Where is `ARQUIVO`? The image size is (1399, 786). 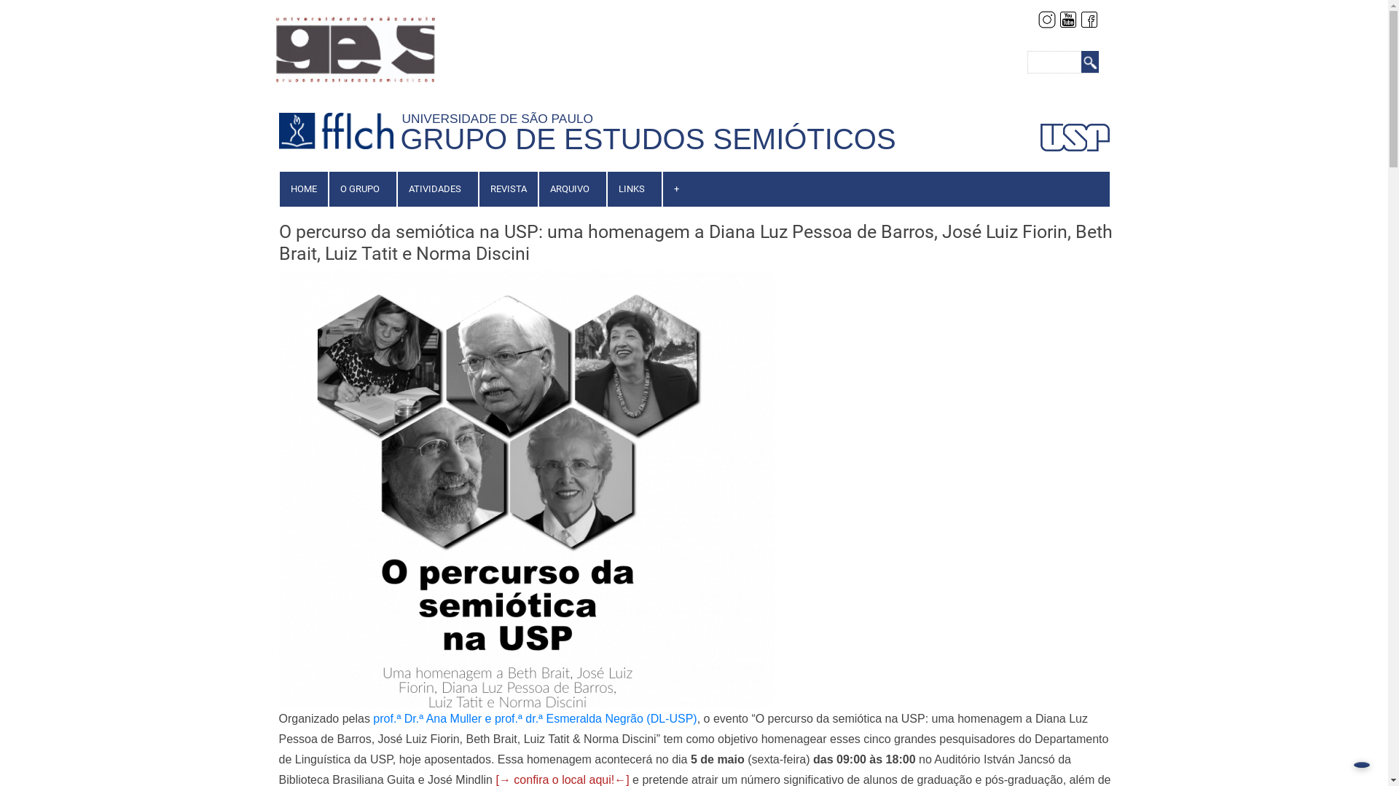
ARQUIVO is located at coordinates (570, 189).